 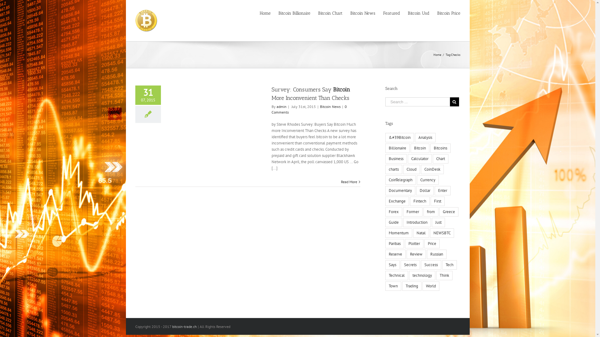 What do you see at coordinates (421, 233) in the screenshot?
I see `Natal` at bounding box center [421, 233].